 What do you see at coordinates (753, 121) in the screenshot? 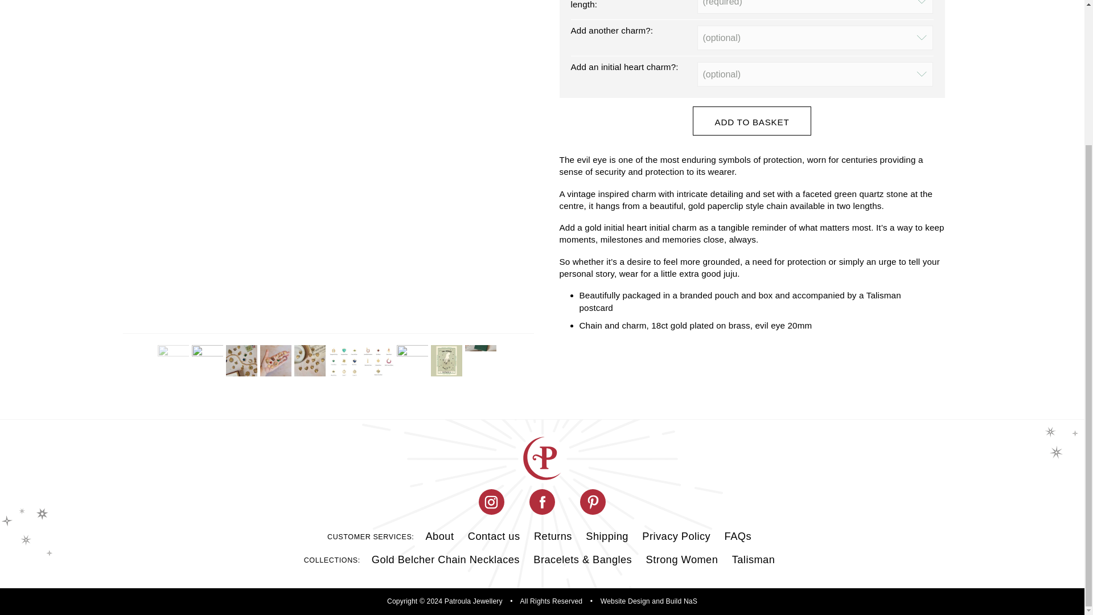
I see `ADD TO BASKET` at bounding box center [753, 121].